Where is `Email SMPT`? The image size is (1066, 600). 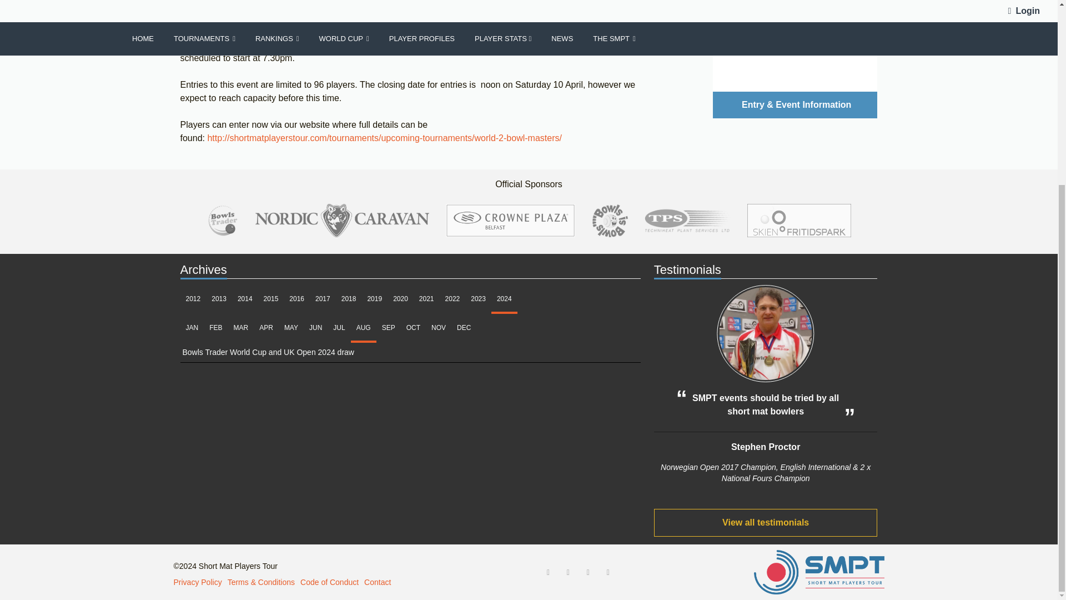
Email SMPT is located at coordinates (607, 572).